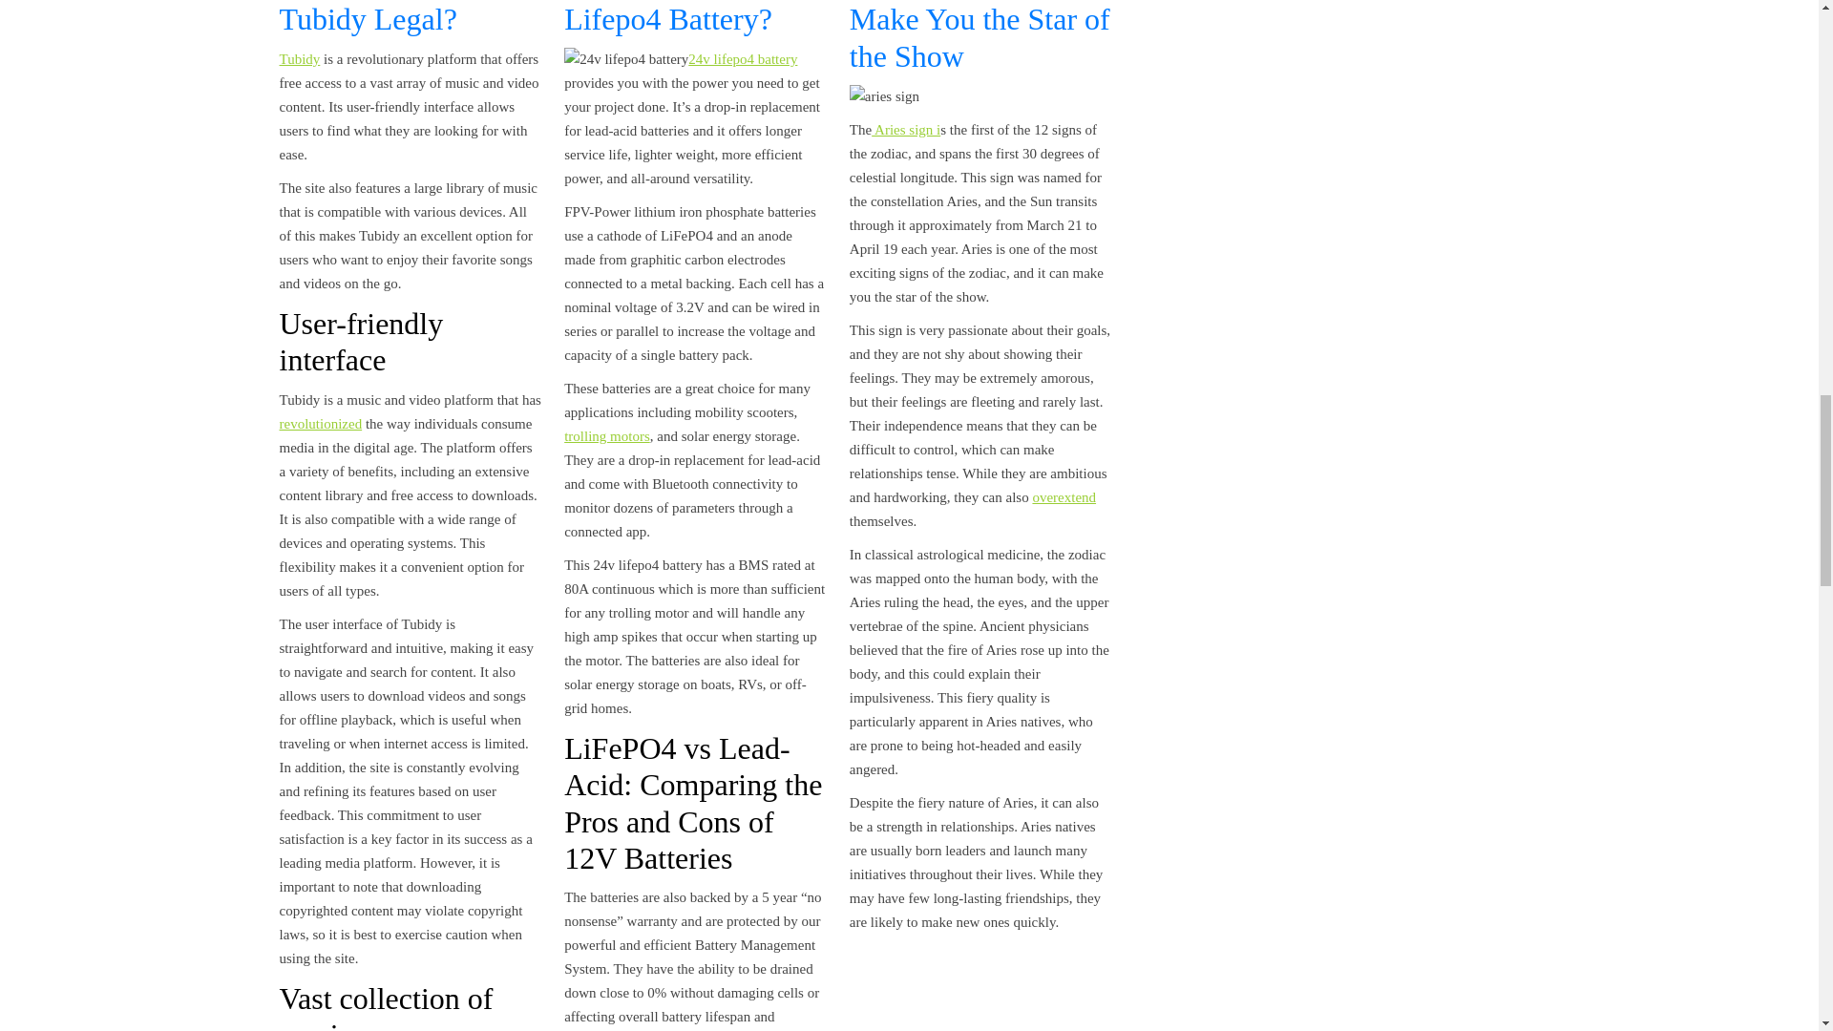 This screenshot has height=1031, width=1833. Describe the element at coordinates (905, 130) in the screenshot. I see `Aries sign i` at that location.